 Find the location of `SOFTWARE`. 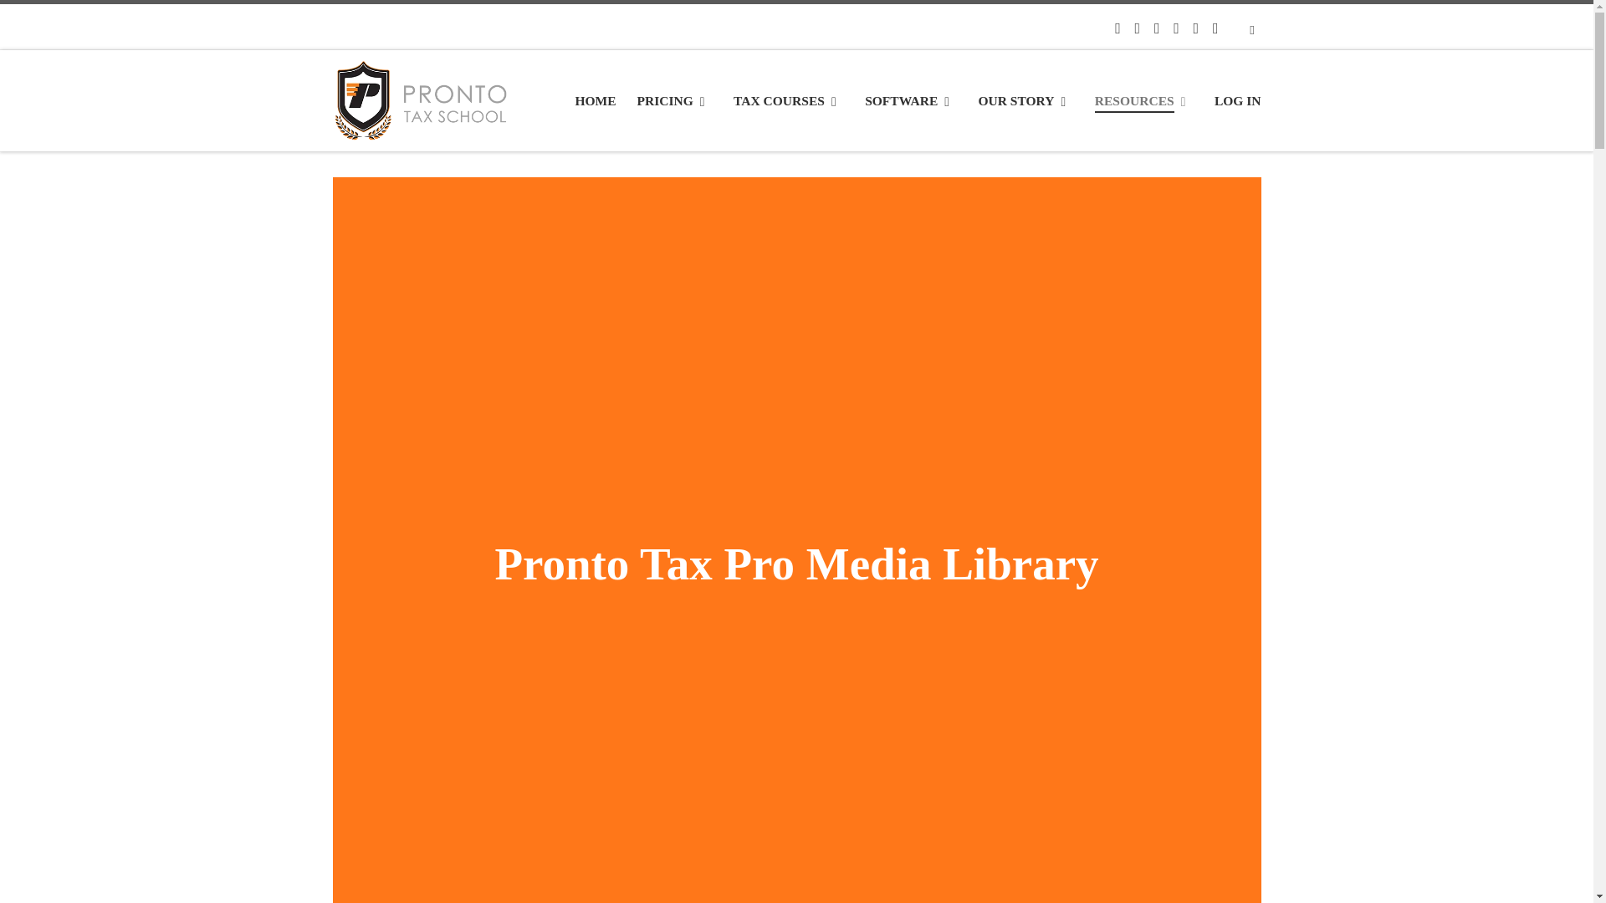

SOFTWARE is located at coordinates (910, 101).